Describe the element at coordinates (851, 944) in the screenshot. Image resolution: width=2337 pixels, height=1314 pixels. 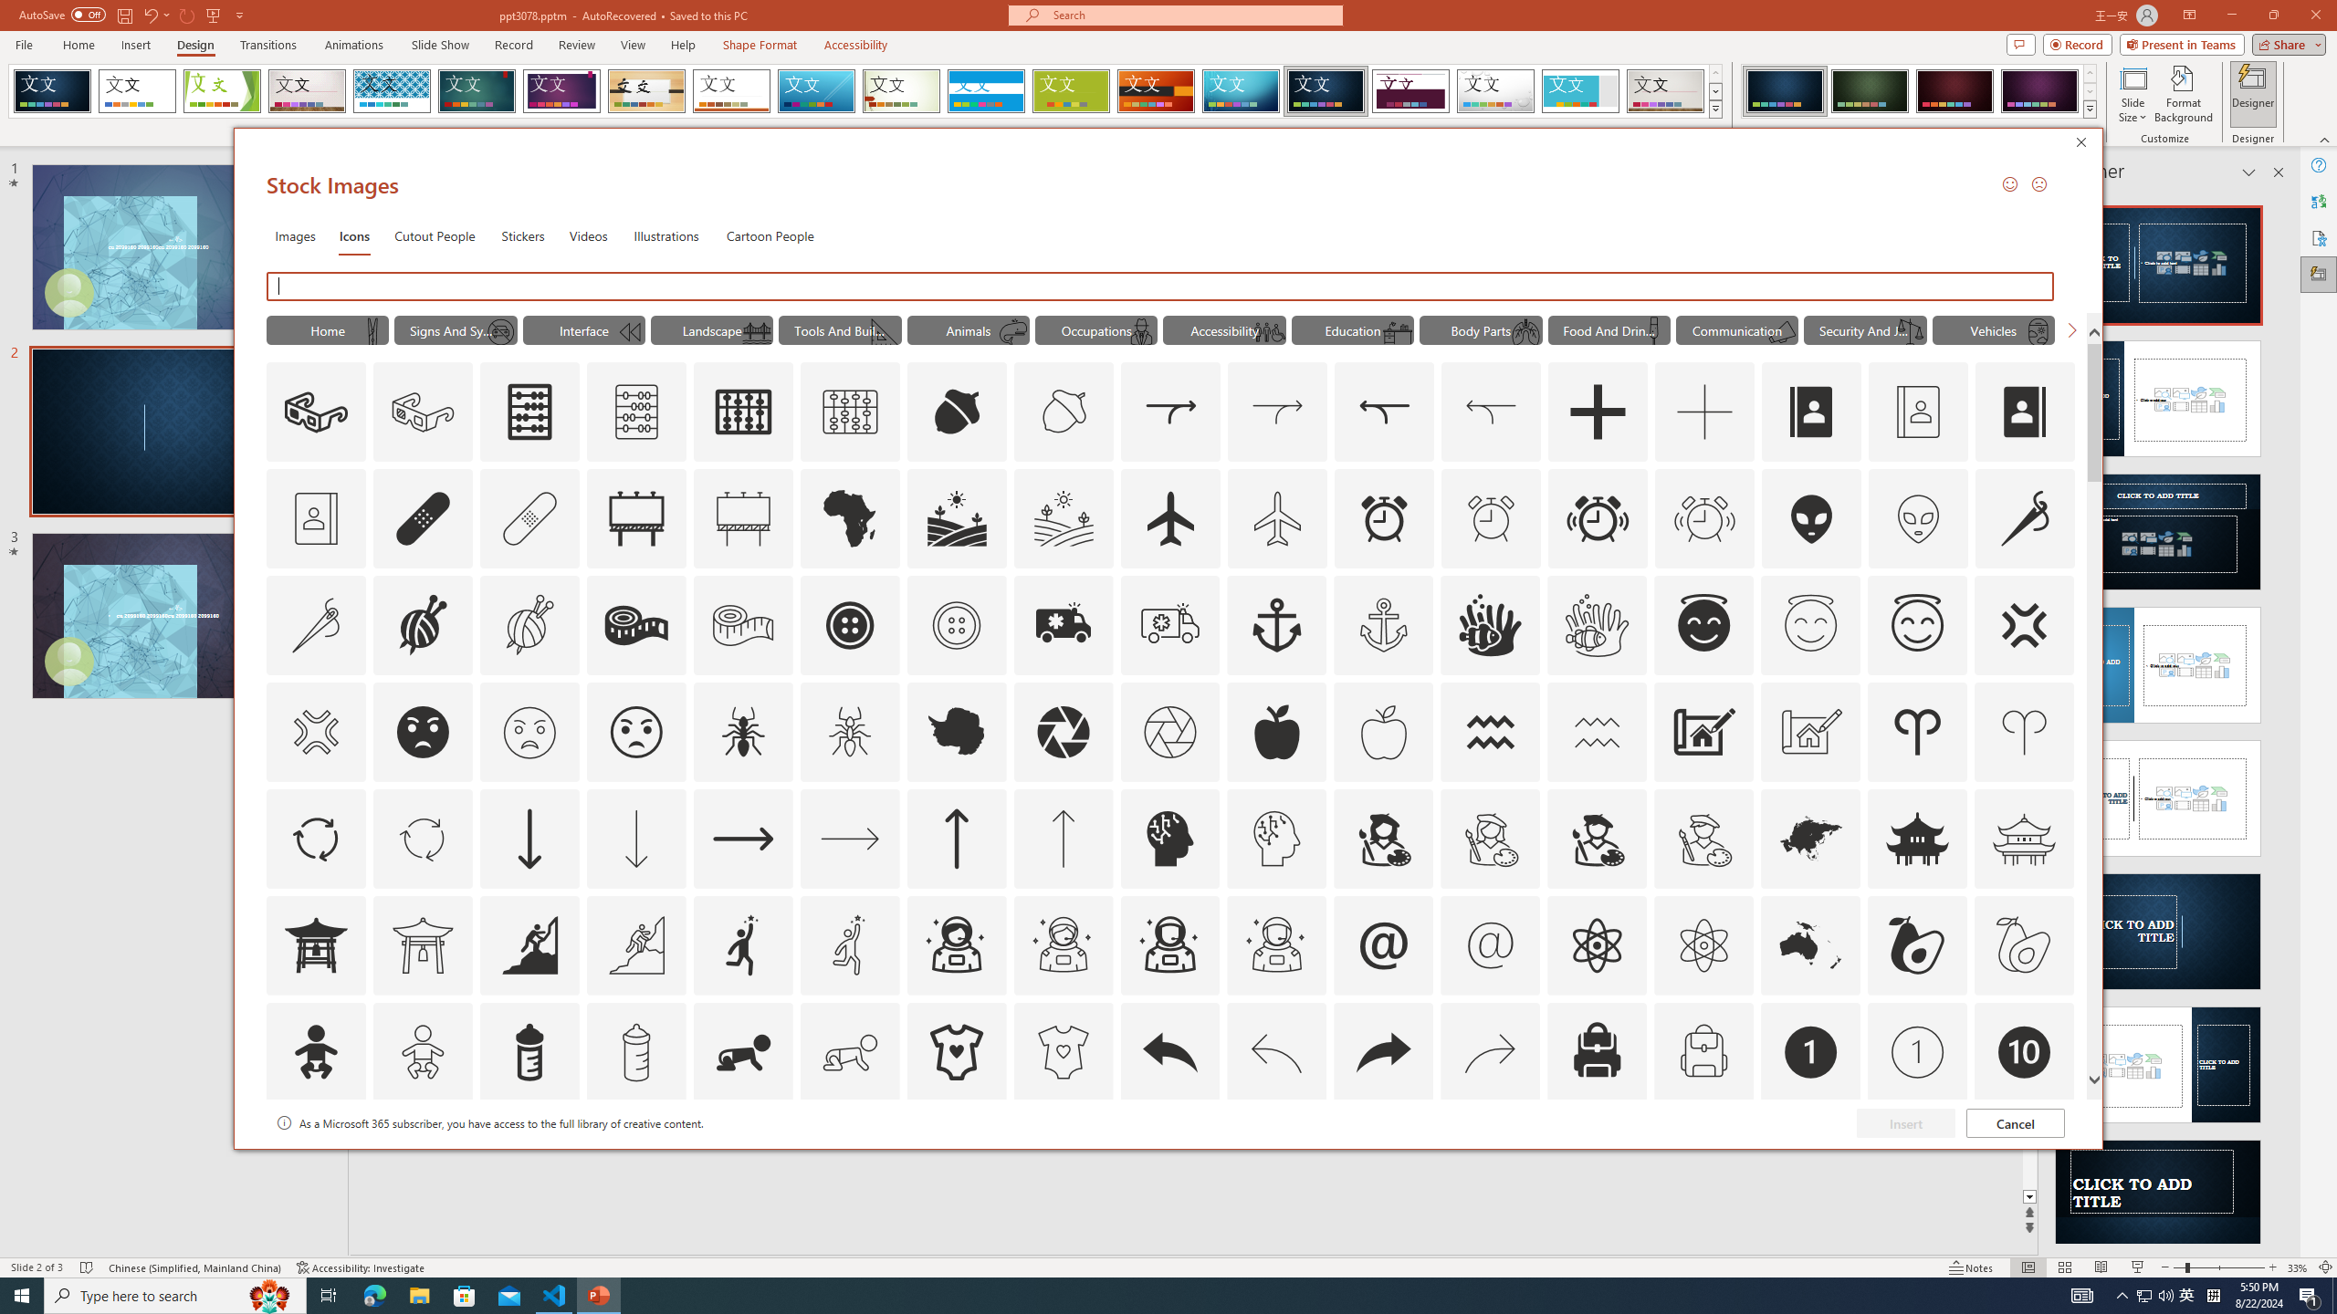
I see `AutomationID: Icons_Aspiration1_M` at that location.